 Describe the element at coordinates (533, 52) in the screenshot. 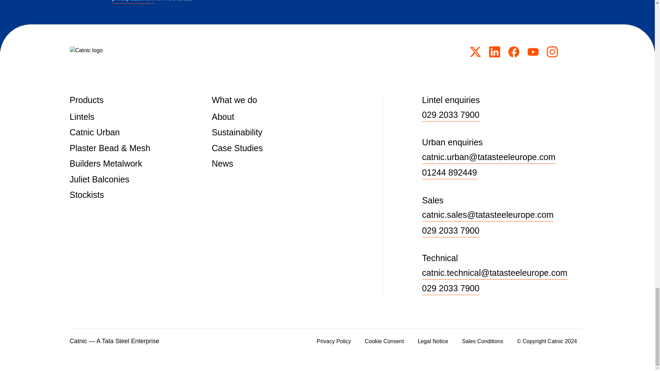

I see `YouTube` at that location.